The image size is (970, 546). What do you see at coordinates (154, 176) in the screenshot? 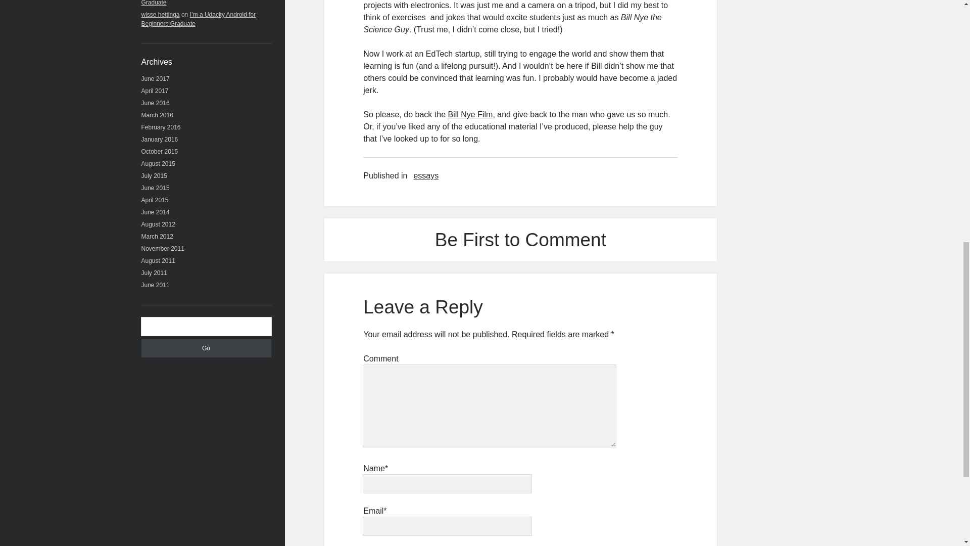
I see `July 2015` at bounding box center [154, 176].